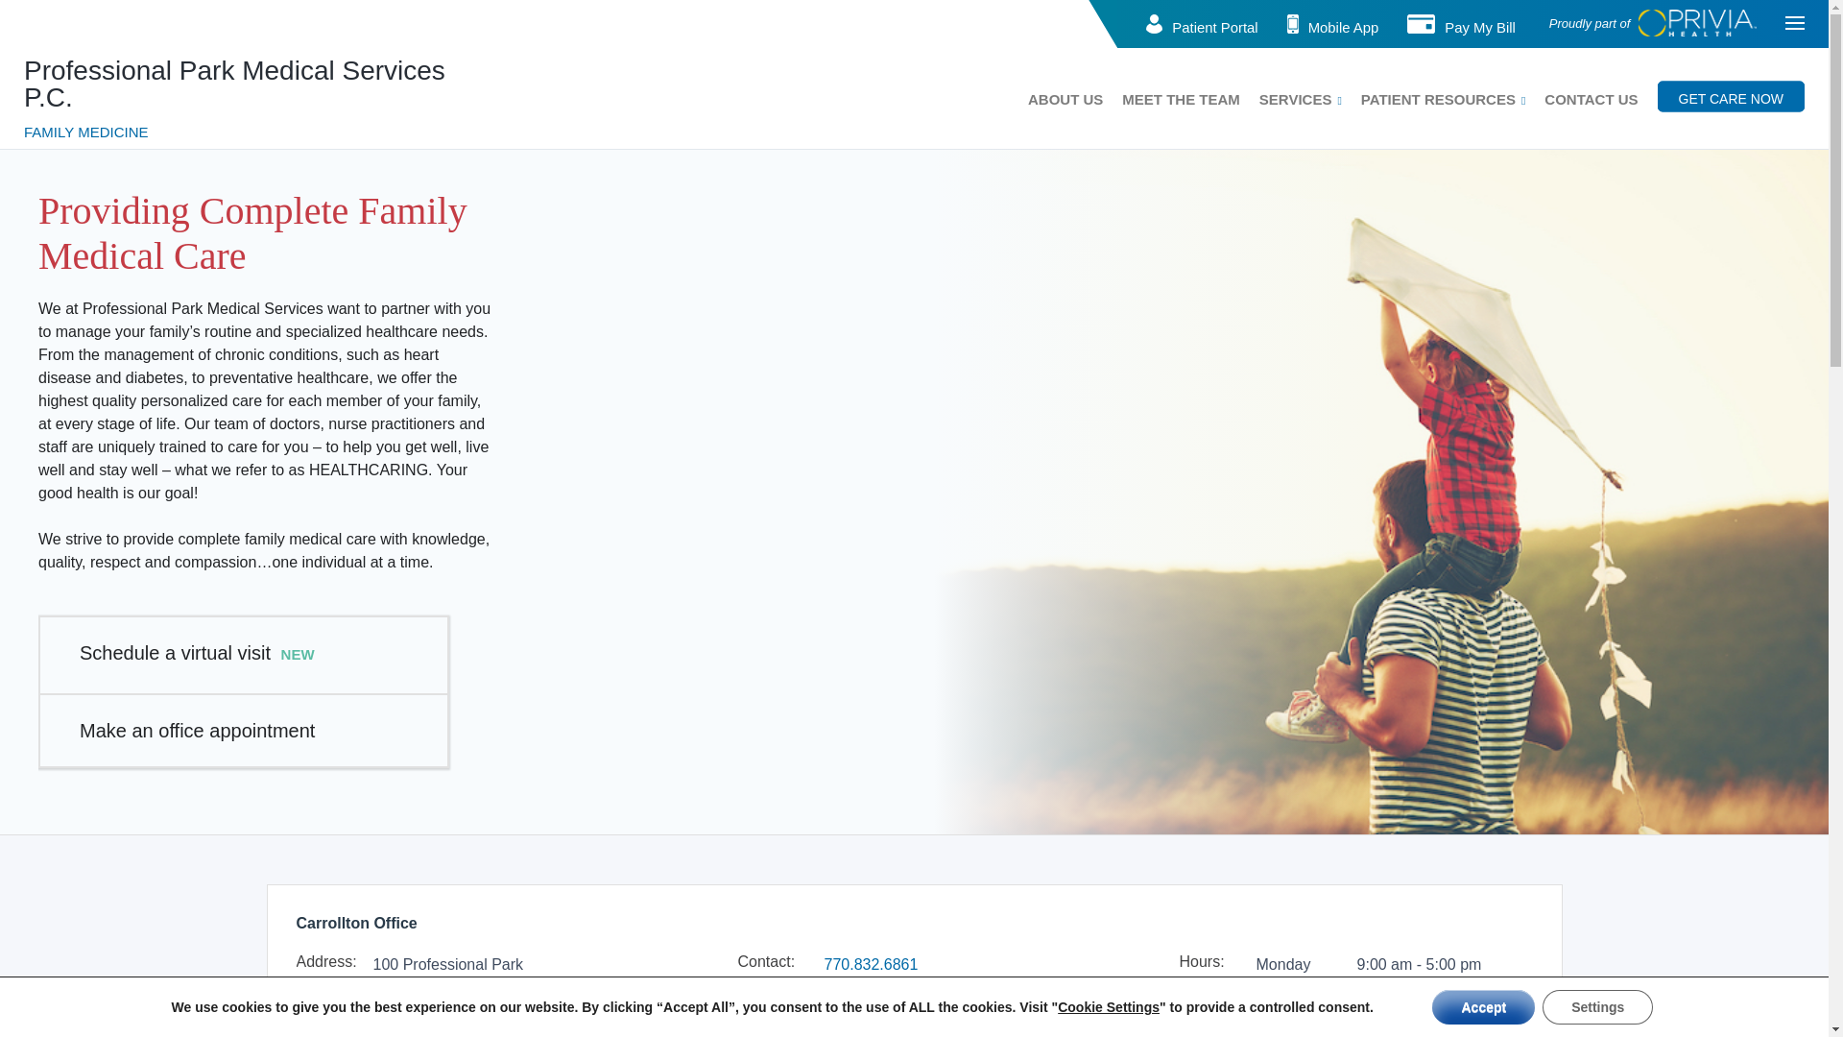 Image resolution: width=1843 pixels, height=1037 pixels. What do you see at coordinates (234, 84) in the screenshot?
I see `Professional Park Medical Services P.C.` at bounding box center [234, 84].